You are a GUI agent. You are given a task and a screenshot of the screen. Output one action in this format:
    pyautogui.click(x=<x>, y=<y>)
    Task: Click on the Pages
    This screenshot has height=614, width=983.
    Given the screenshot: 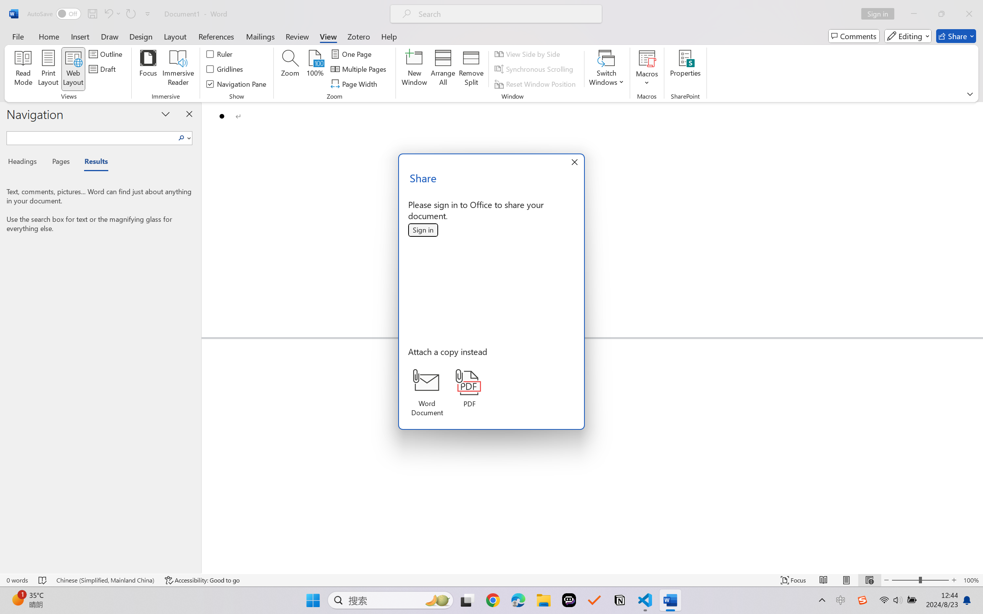 What is the action you would take?
    pyautogui.click(x=60, y=163)
    